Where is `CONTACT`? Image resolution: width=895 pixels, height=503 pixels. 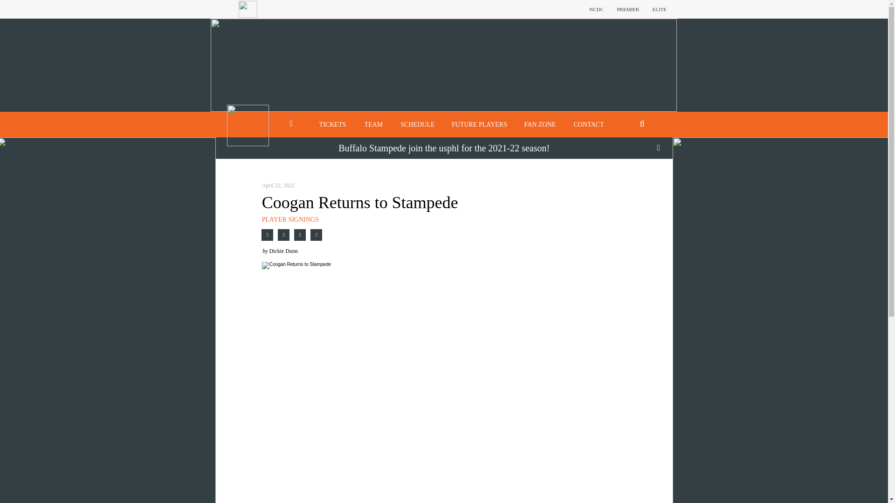
CONTACT is located at coordinates (589, 124).